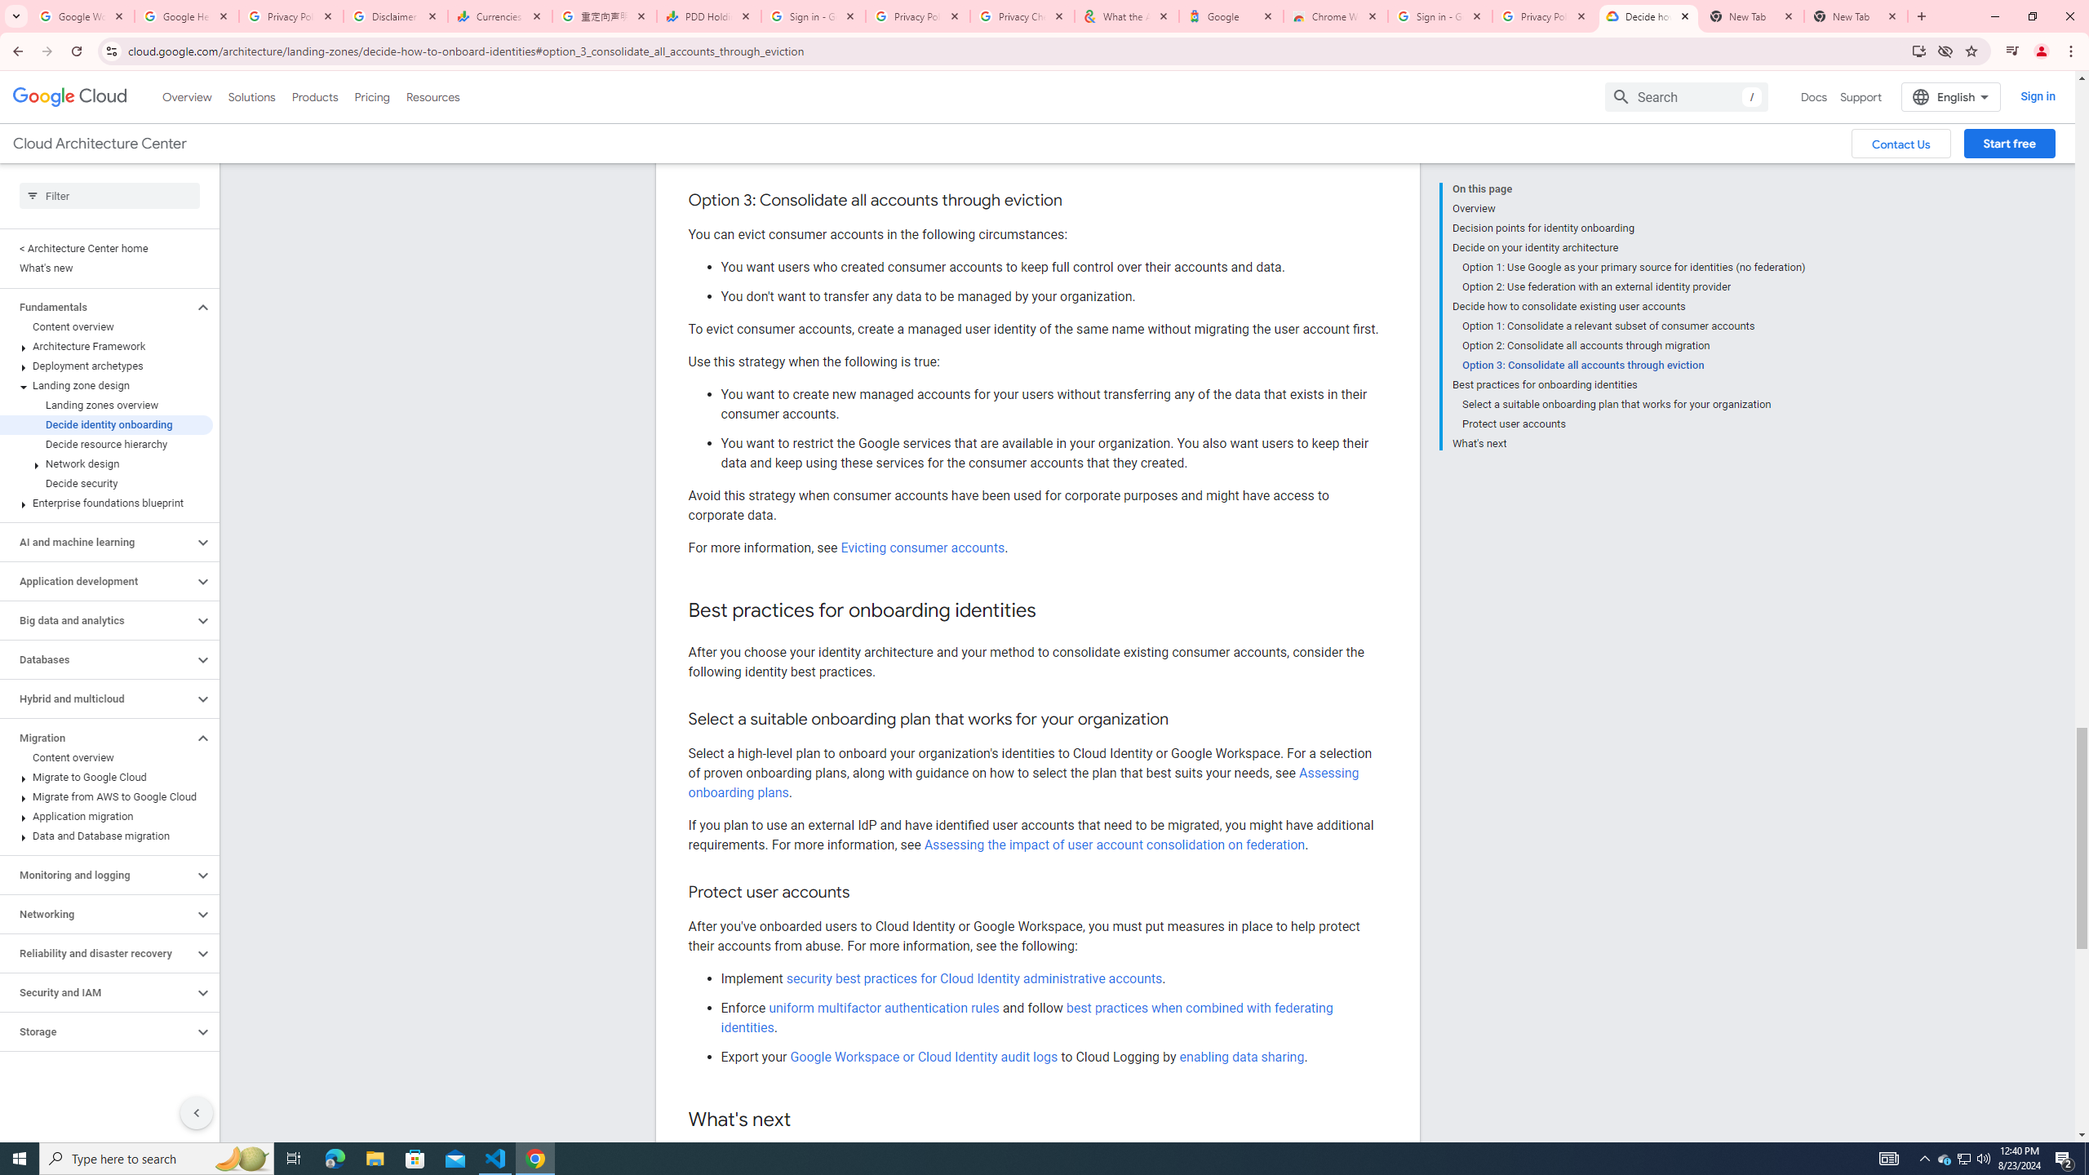 The height and width of the screenshot is (1175, 2089). What do you see at coordinates (106, 366) in the screenshot?
I see `Deployment archetypes` at bounding box center [106, 366].